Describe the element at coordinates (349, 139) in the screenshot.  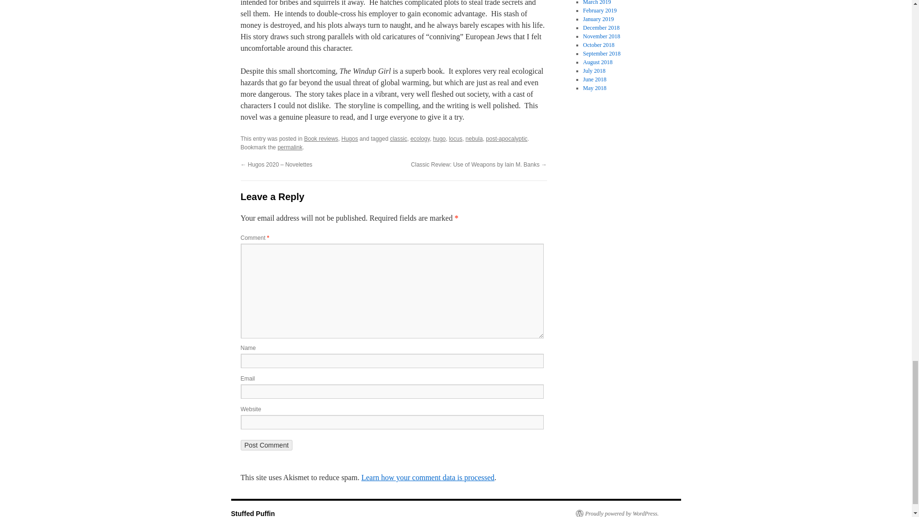
I see `Hugos` at that location.